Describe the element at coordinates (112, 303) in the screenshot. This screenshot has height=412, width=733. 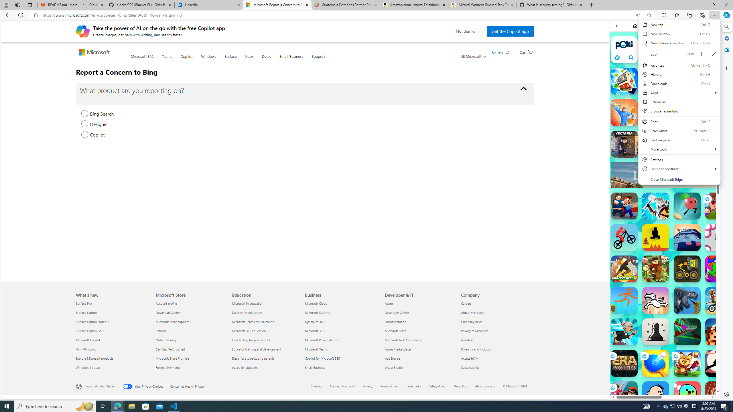
I see `Surface Pro` at that location.